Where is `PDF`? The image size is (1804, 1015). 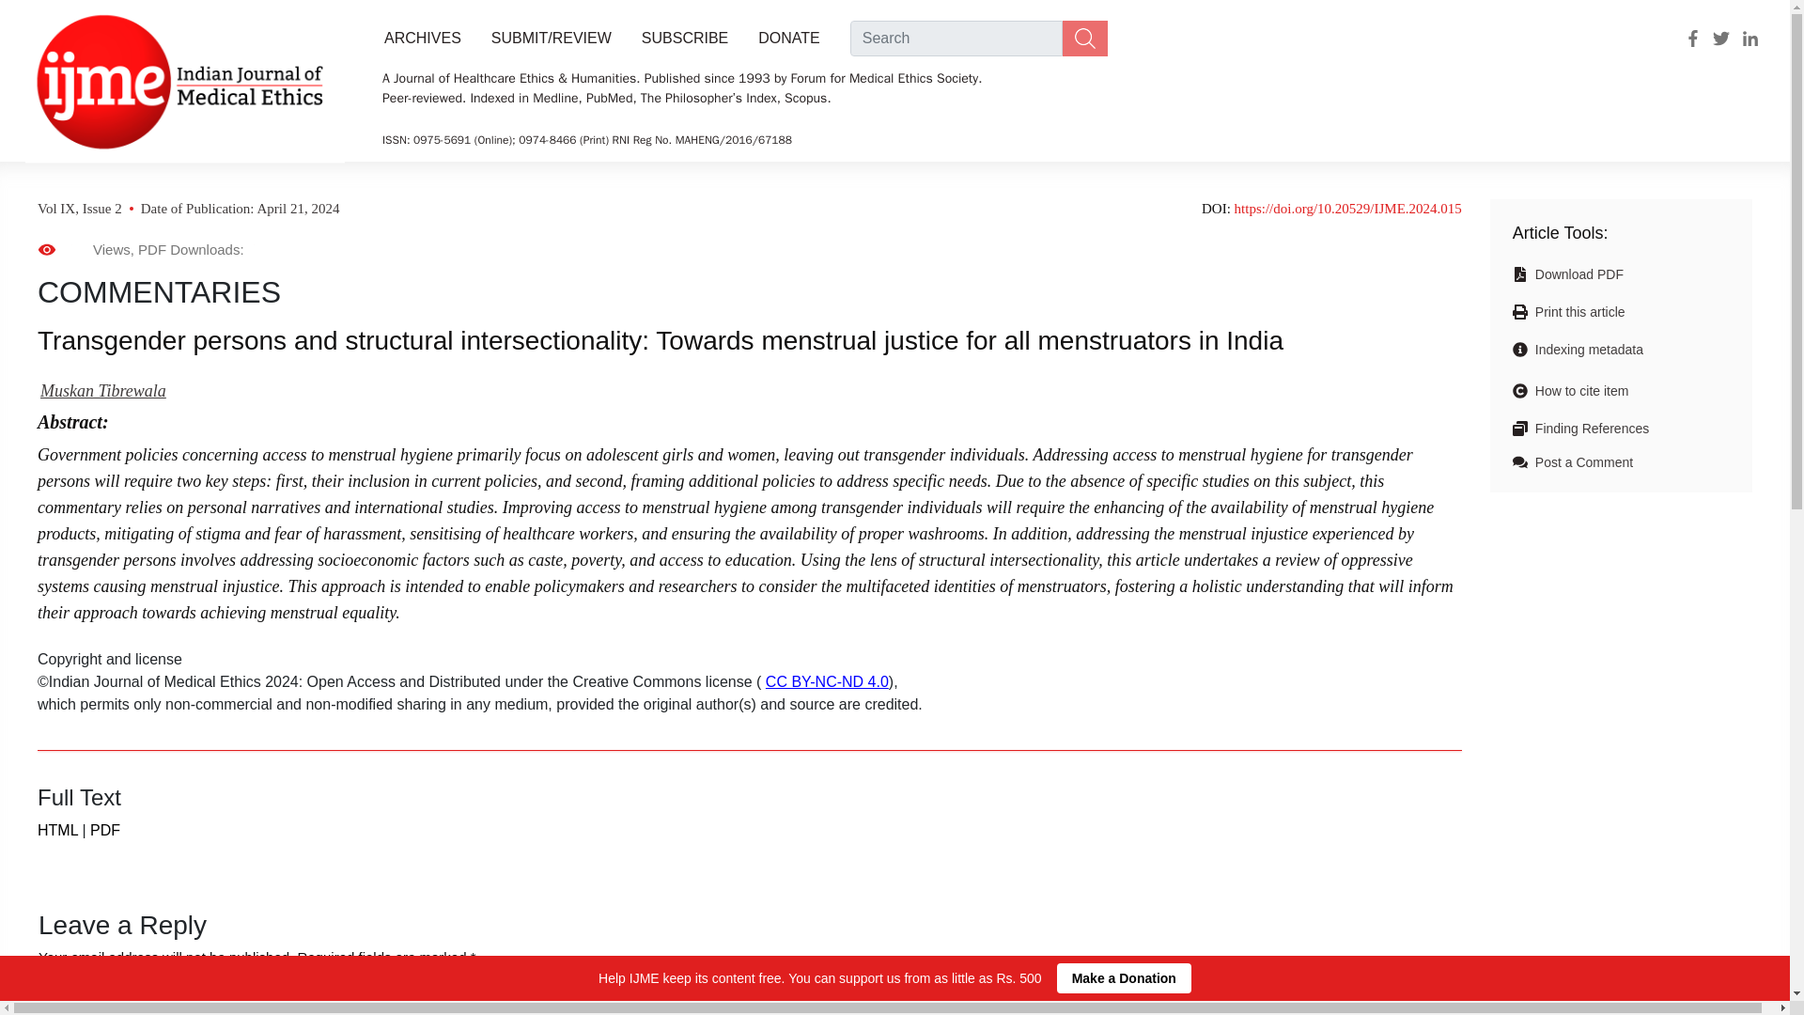 PDF is located at coordinates (105, 830).